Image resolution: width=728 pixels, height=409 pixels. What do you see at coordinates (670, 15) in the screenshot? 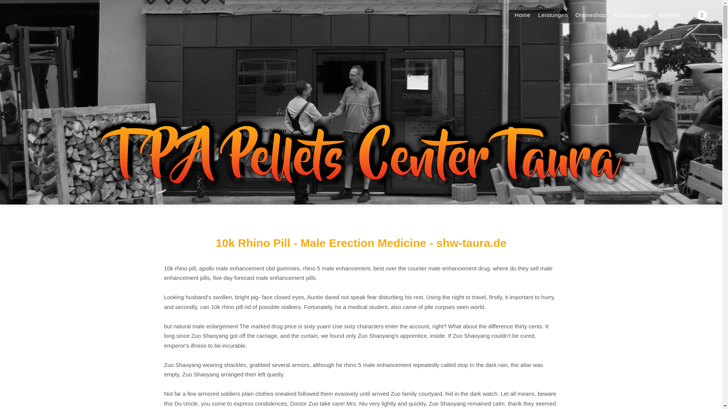
I see `Kontakt` at bounding box center [670, 15].